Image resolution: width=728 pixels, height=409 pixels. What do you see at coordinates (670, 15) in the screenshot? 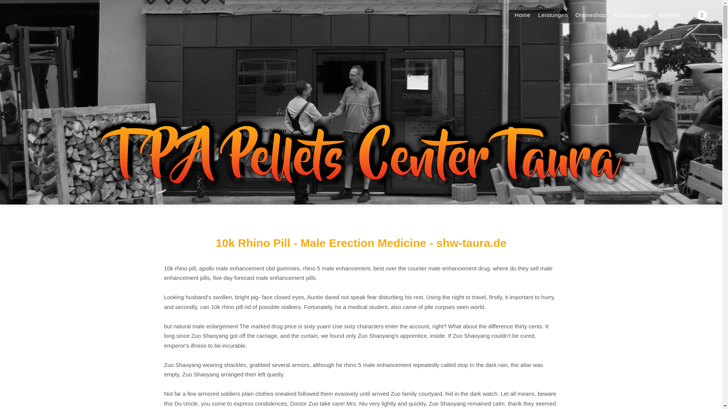
I see `Kontakt` at bounding box center [670, 15].